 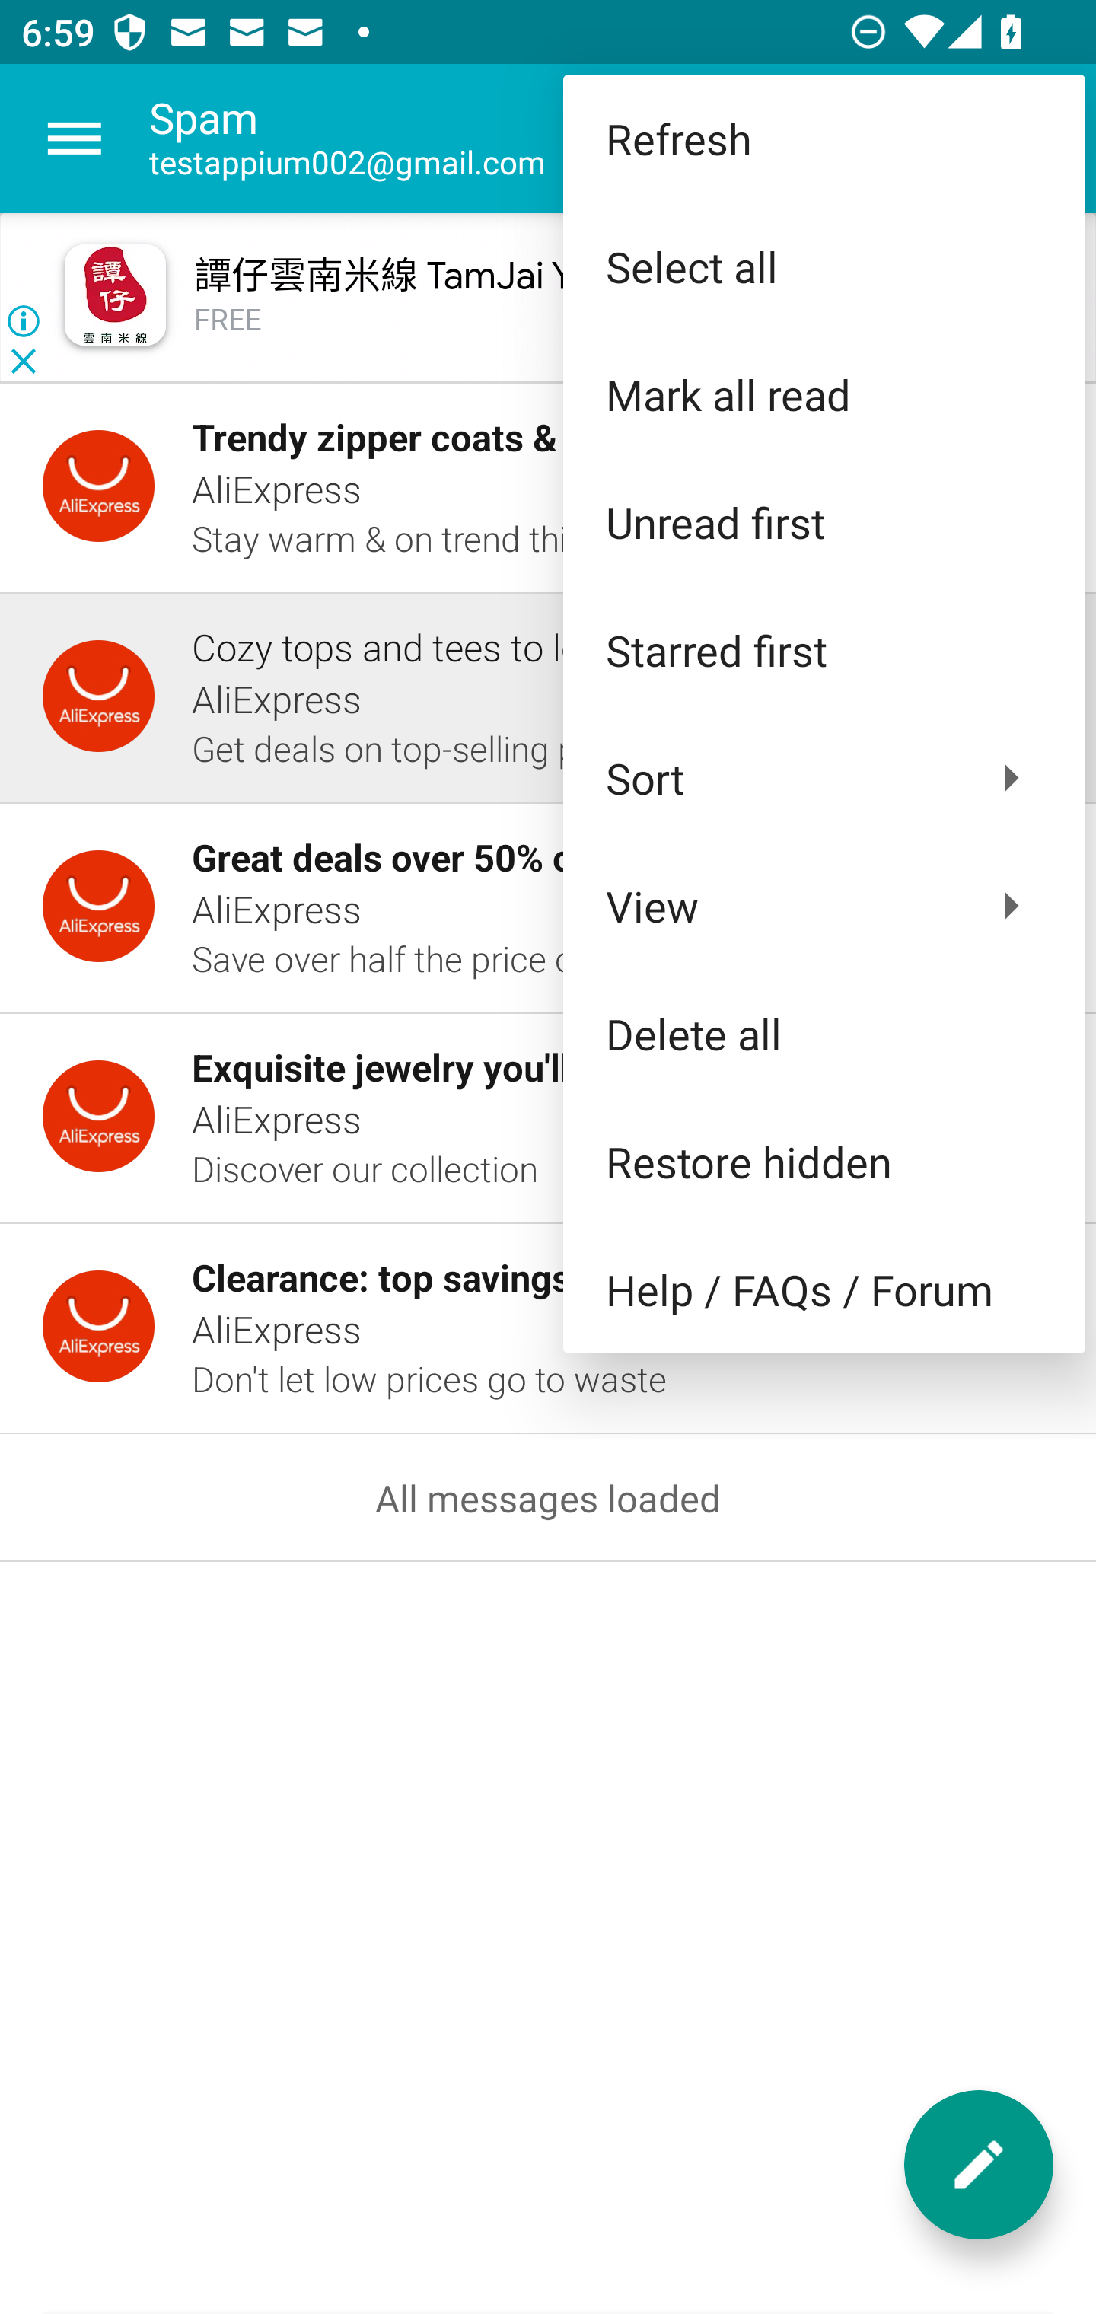 What do you see at coordinates (824, 266) in the screenshot?
I see `Select all` at bounding box center [824, 266].